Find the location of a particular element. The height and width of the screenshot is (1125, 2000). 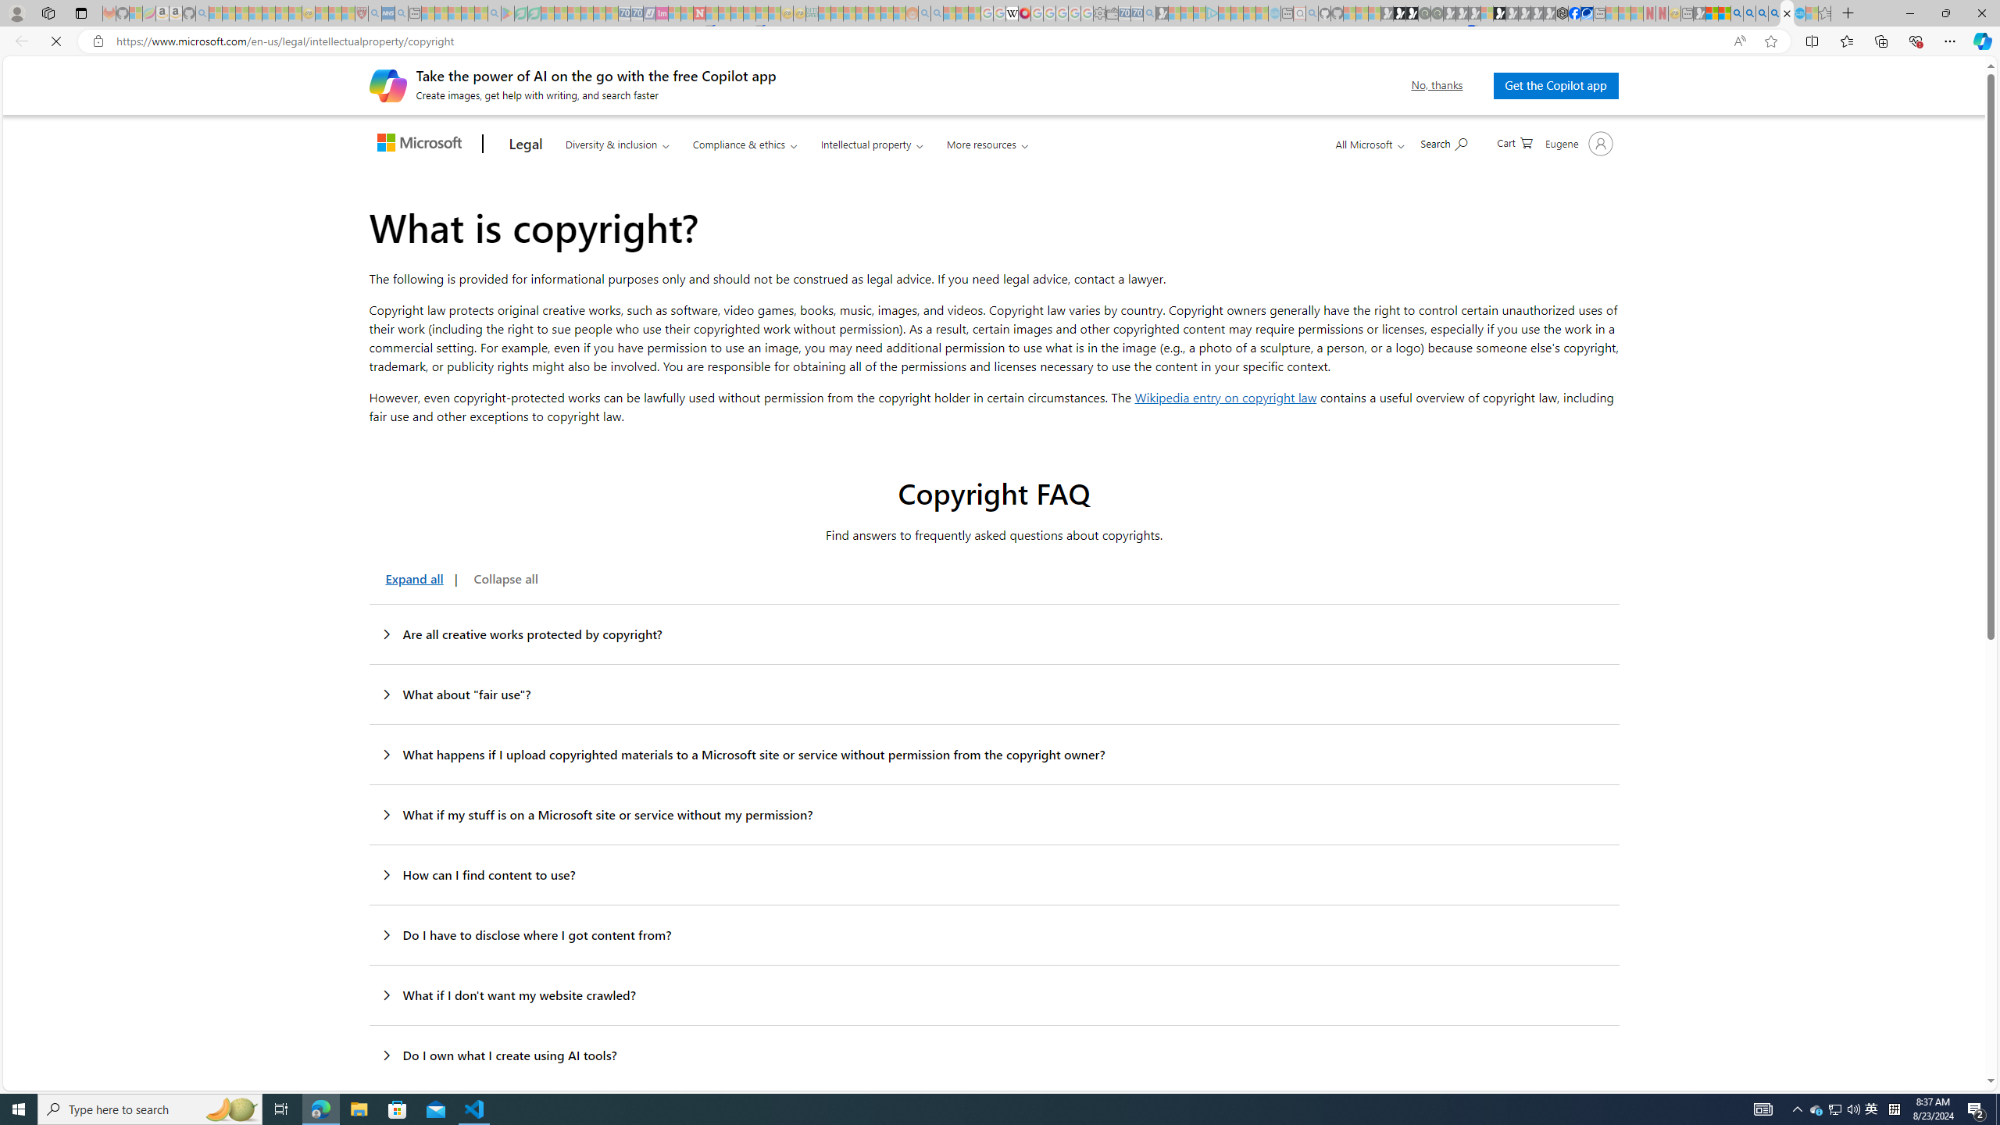

Account manager for Eugene is located at coordinates (1578, 143).